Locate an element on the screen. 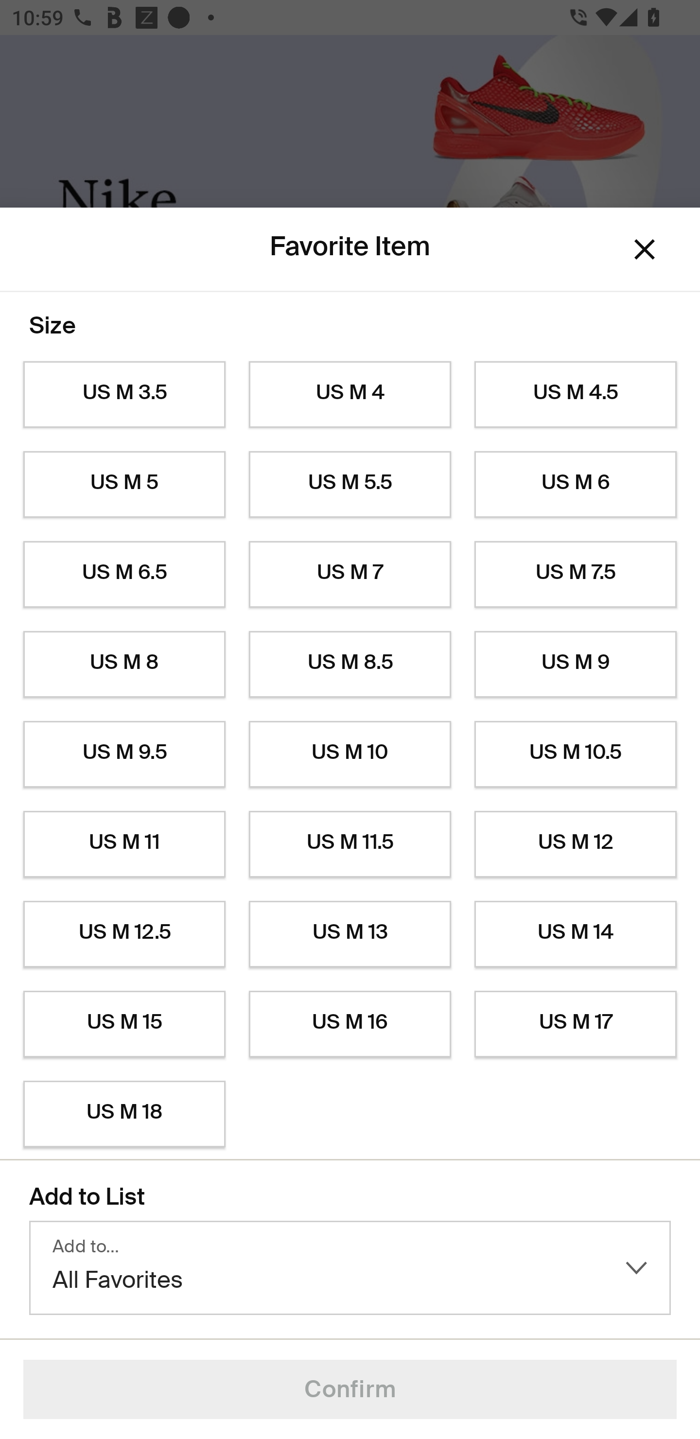  US M 11.5 is located at coordinates (350, 844).